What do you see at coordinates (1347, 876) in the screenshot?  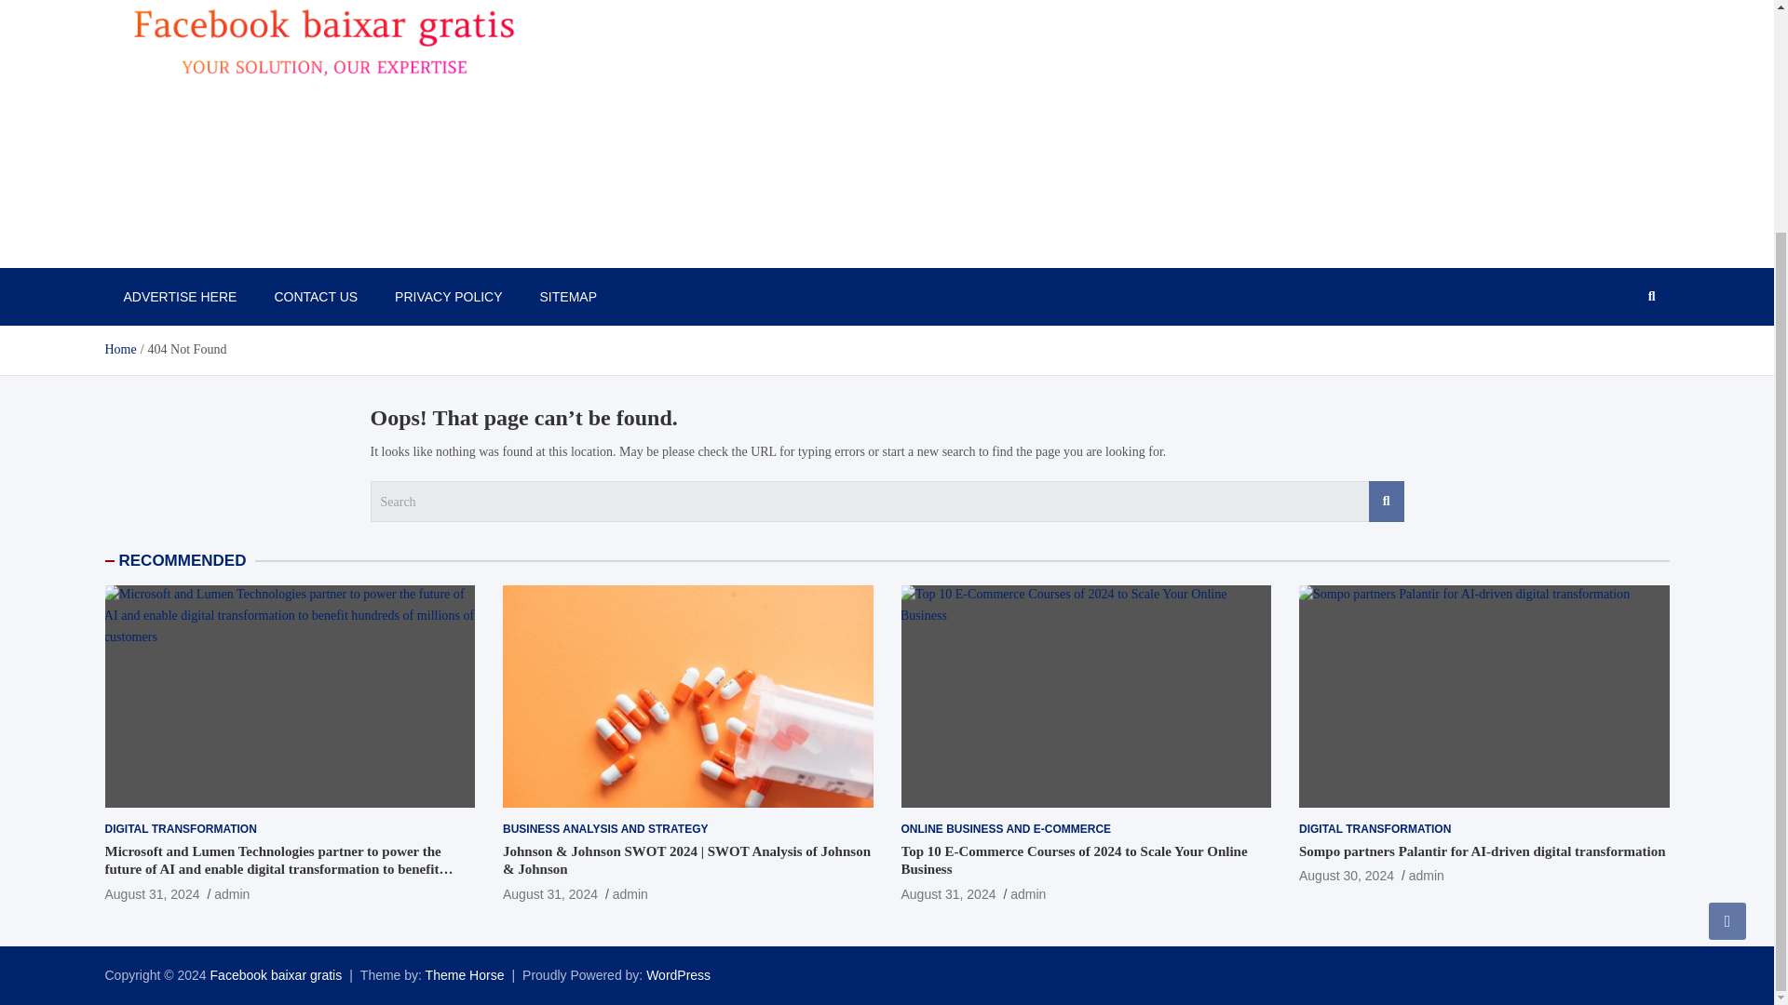 I see `August 30, 2024` at bounding box center [1347, 876].